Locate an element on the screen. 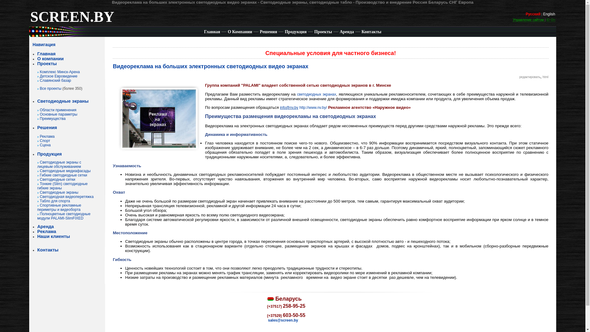 This screenshot has height=332, width=590. sales@screen.by is located at coordinates (283, 320).